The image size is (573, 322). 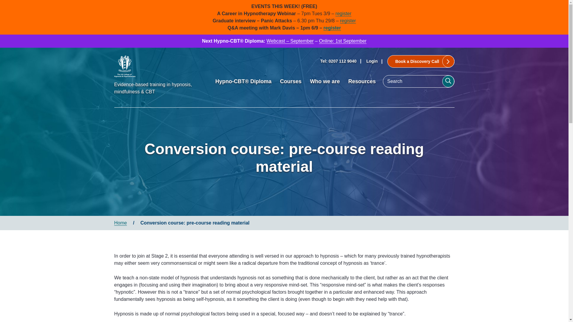 What do you see at coordinates (348, 20) in the screenshot?
I see `register` at bounding box center [348, 20].